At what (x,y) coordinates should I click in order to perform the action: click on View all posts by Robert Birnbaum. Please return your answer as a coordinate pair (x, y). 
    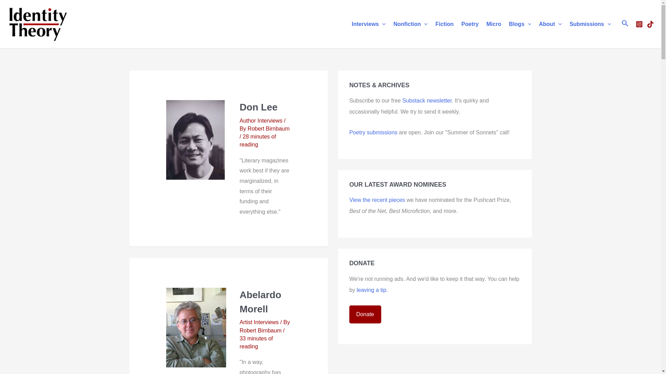
    Looking at the image, I should click on (262, 330).